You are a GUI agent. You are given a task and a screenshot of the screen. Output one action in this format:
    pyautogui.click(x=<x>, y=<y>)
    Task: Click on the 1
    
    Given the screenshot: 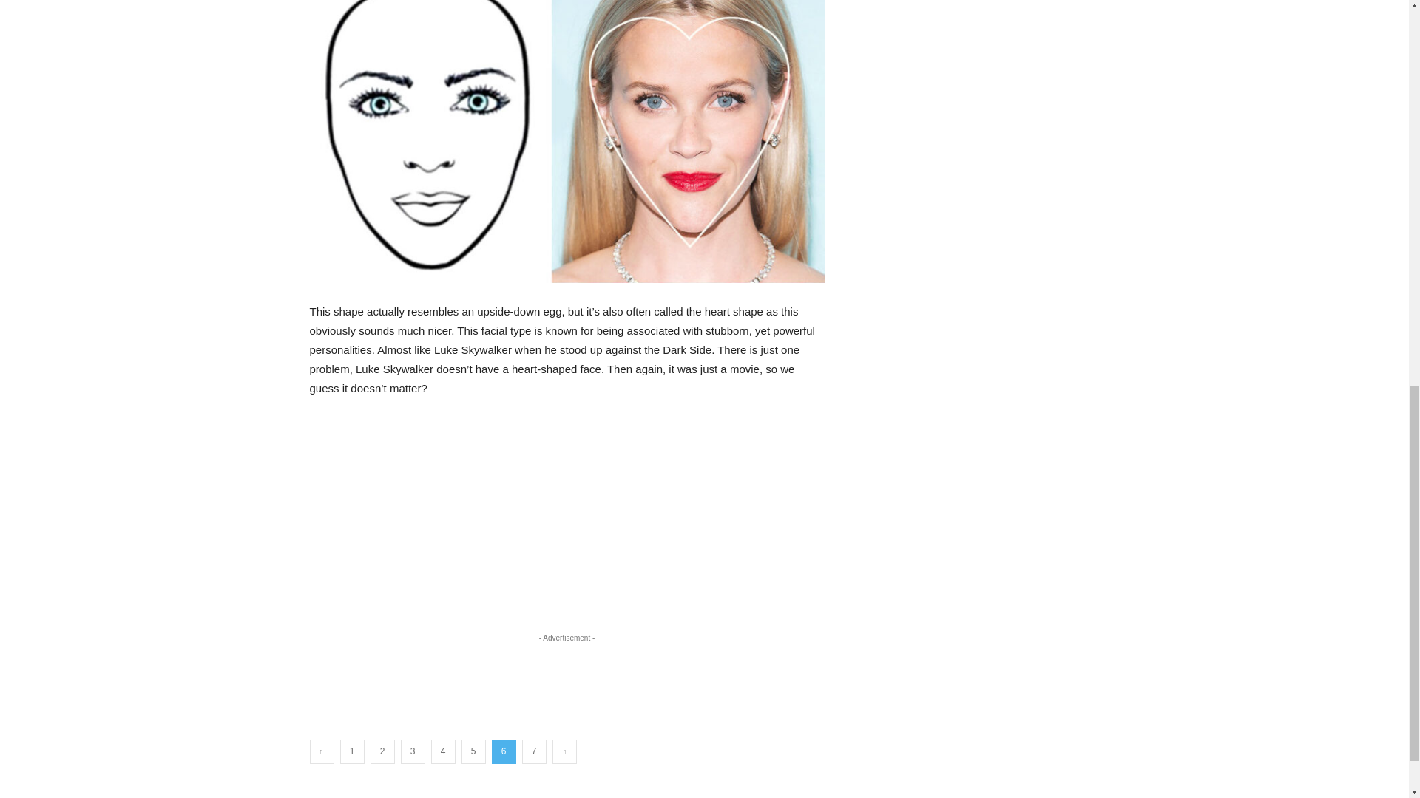 What is the action you would take?
    pyautogui.click(x=352, y=751)
    